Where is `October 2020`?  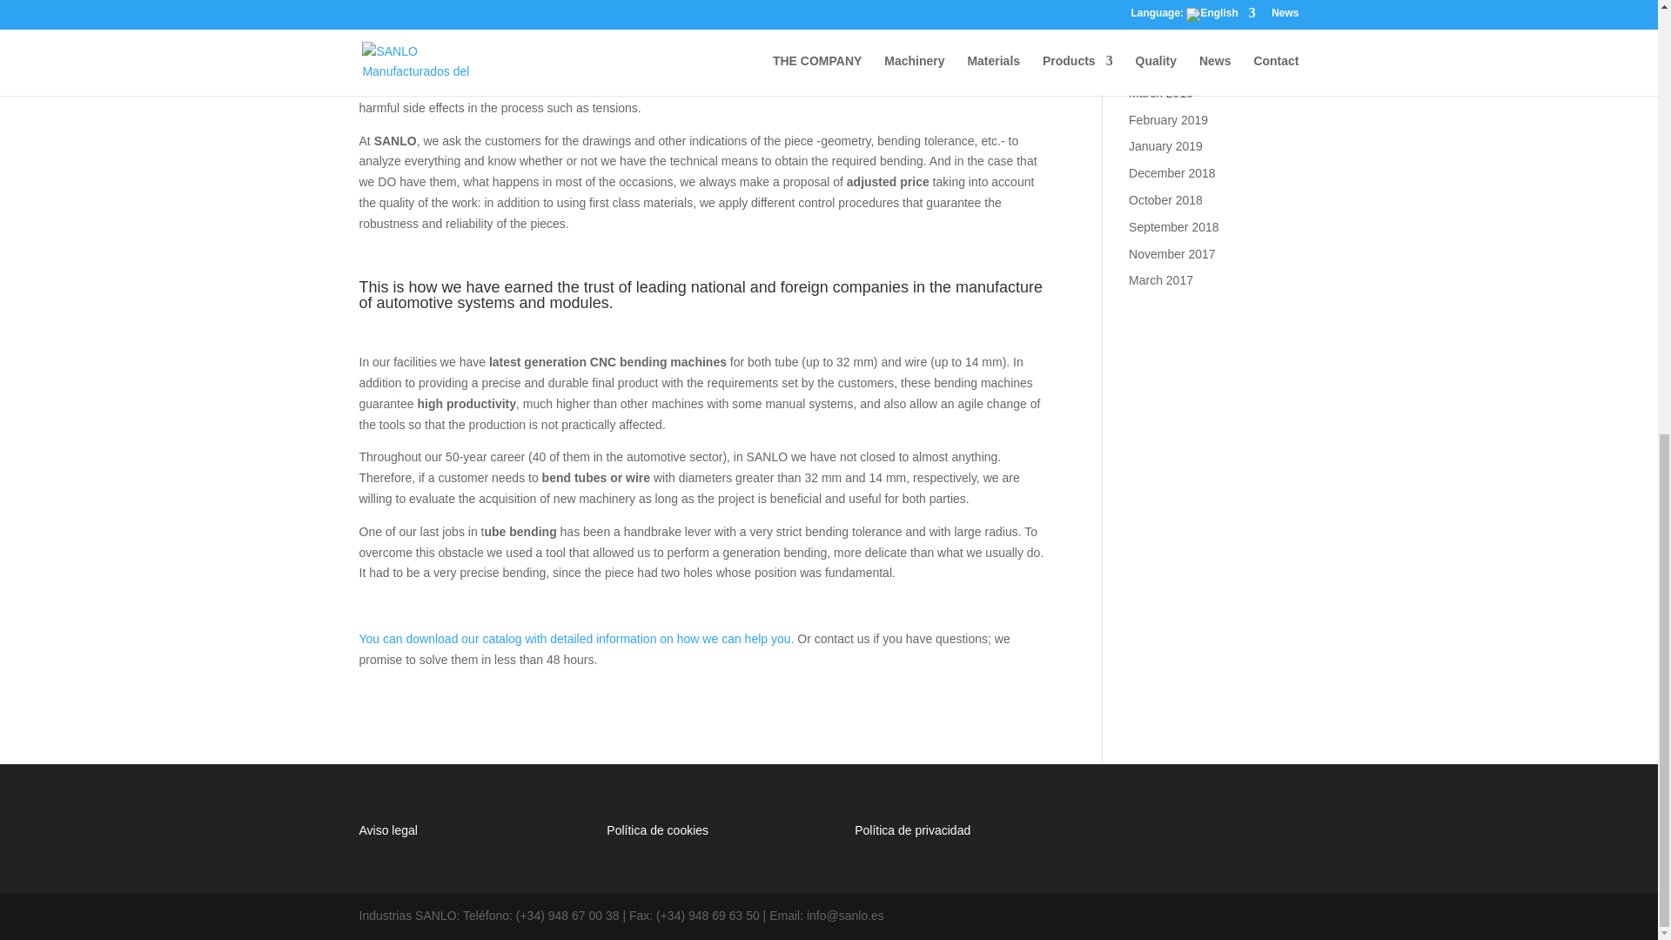 October 2020 is located at coordinates (1166, 12).